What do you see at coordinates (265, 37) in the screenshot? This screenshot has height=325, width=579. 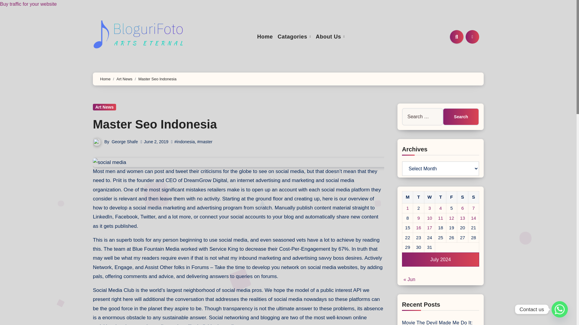 I see `Home` at bounding box center [265, 37].